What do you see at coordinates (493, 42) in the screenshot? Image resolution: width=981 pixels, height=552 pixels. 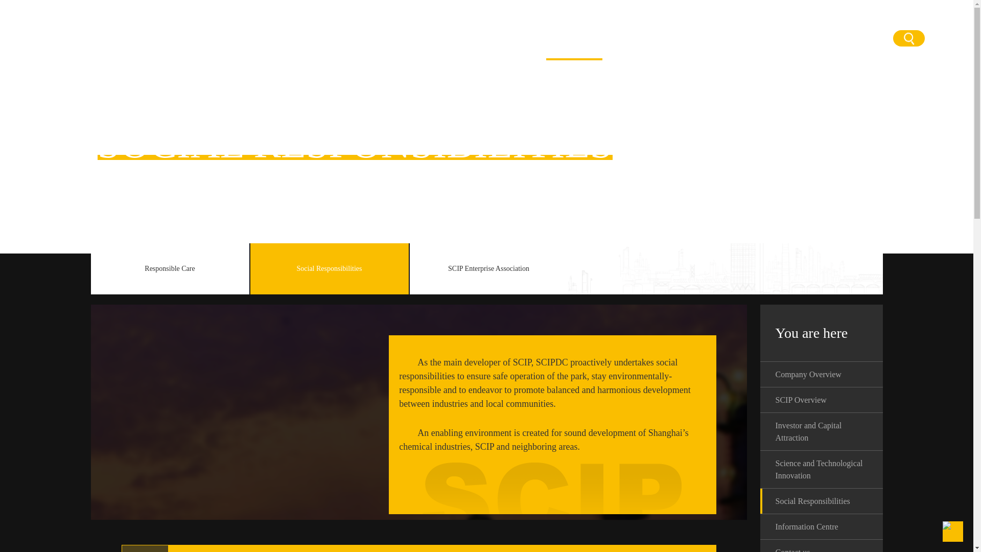 I see `Company Overview` at bounding box center [493, 42].